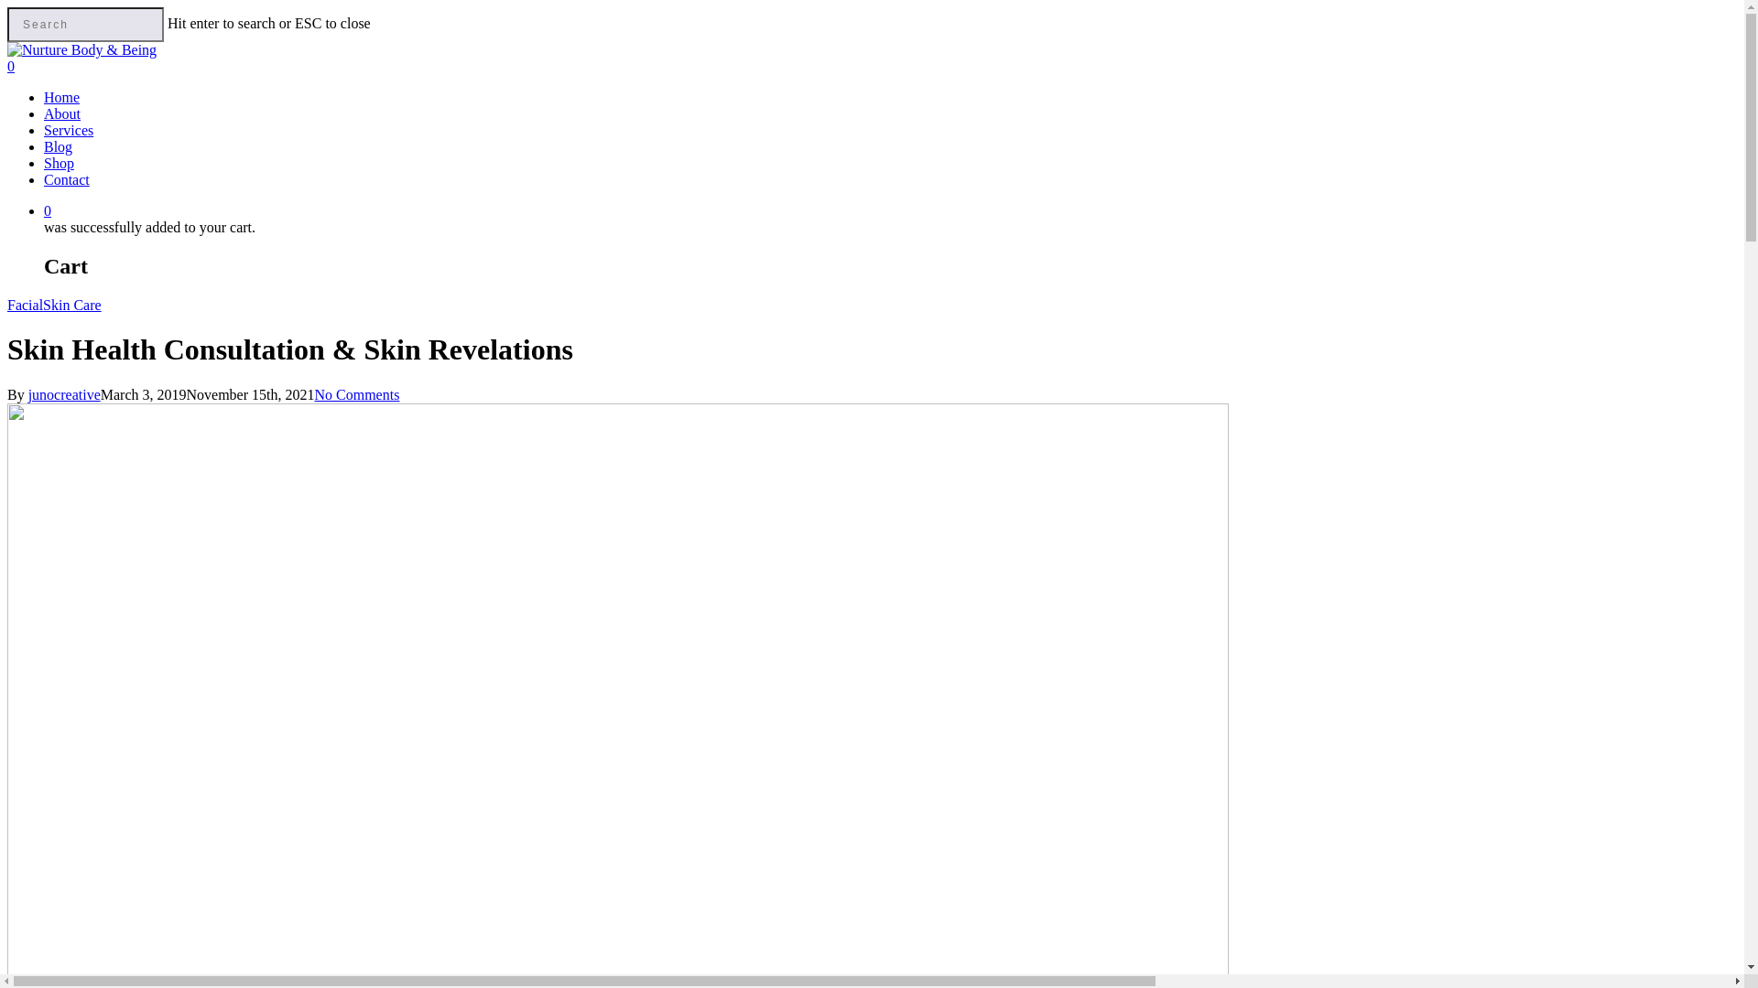 This screenshot has width=1758, height=988. Describe the element at coordinates (72, 306) in the screenshot. I see `Skin Care` at that location.